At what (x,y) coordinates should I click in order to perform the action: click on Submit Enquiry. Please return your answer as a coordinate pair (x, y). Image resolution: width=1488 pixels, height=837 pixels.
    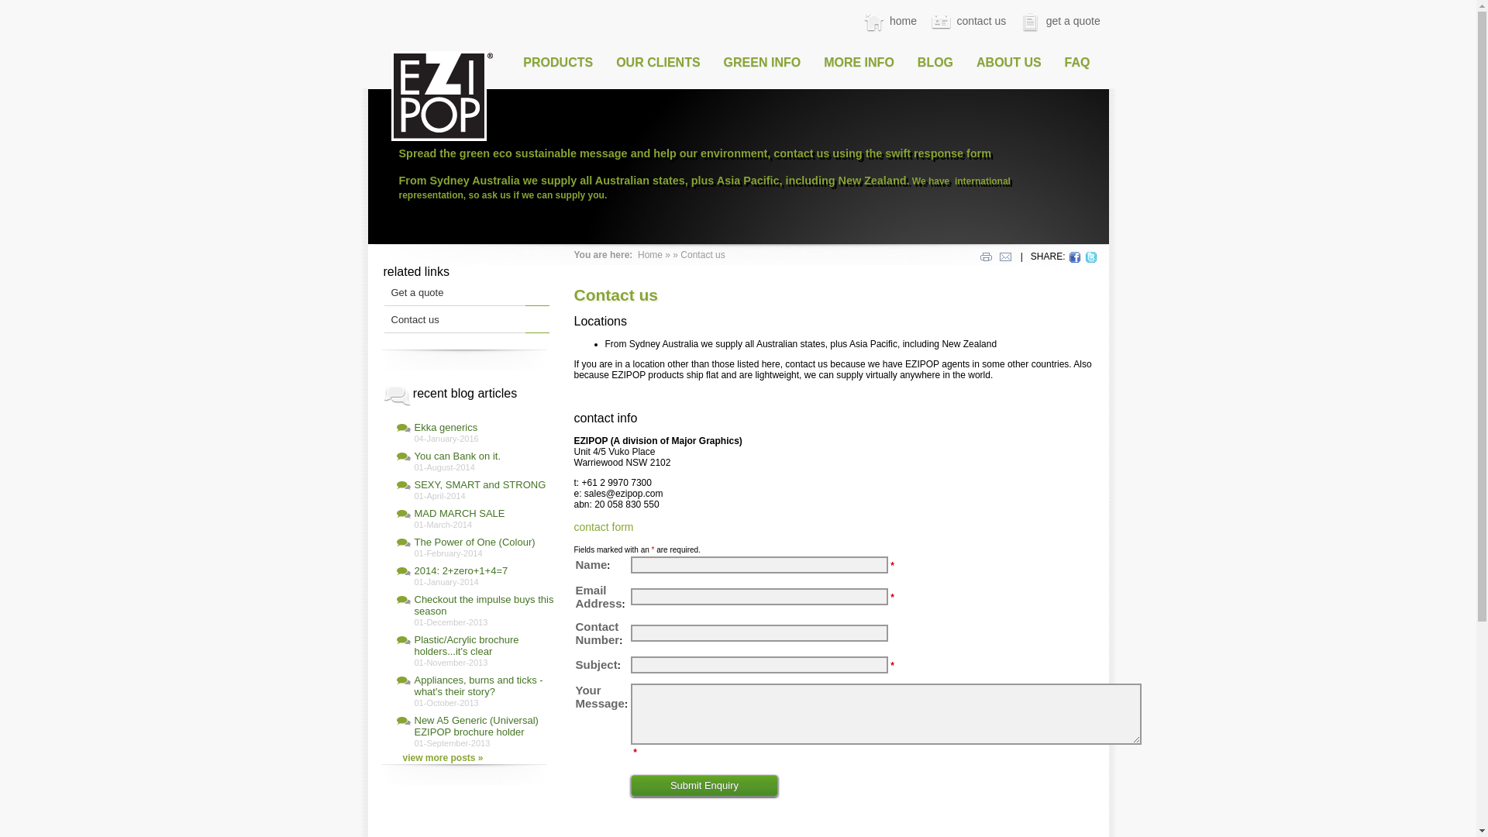
    Looking at the image, I should click on (704, 786).